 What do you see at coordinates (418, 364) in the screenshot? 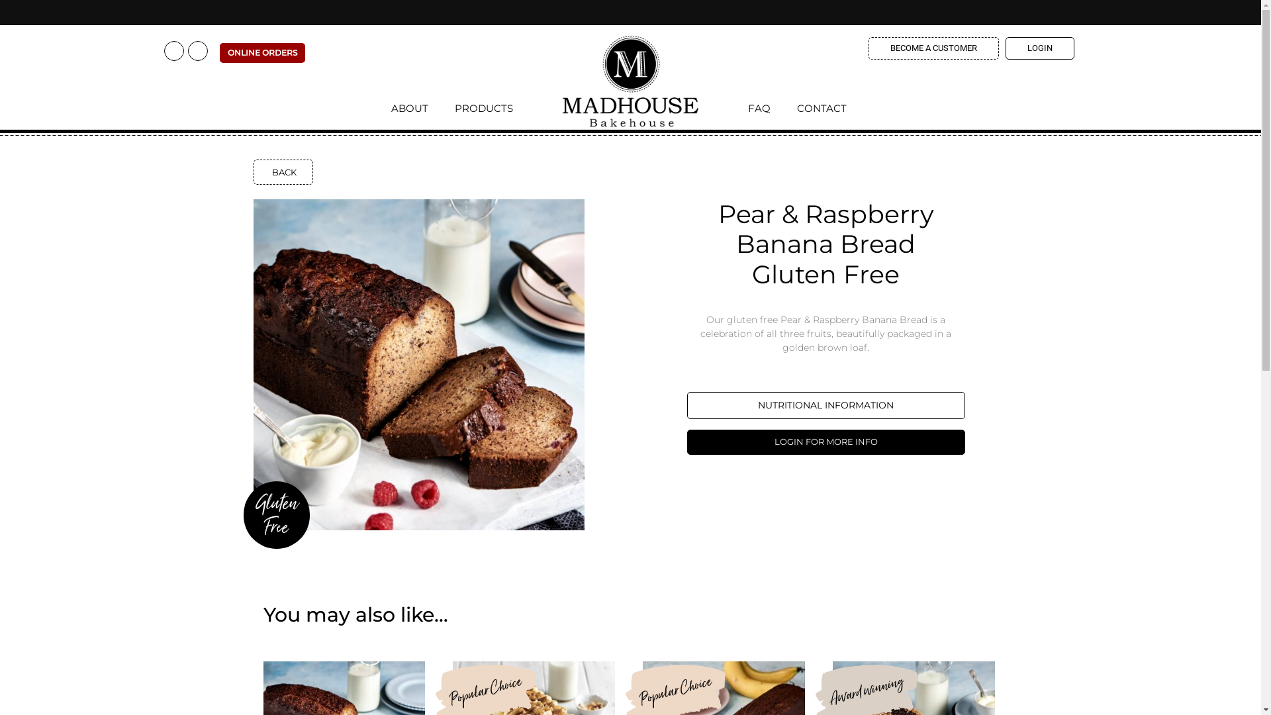
I see `breakfast-pearandraspberrybread- Gluten05` at bounding box center [418, 364].